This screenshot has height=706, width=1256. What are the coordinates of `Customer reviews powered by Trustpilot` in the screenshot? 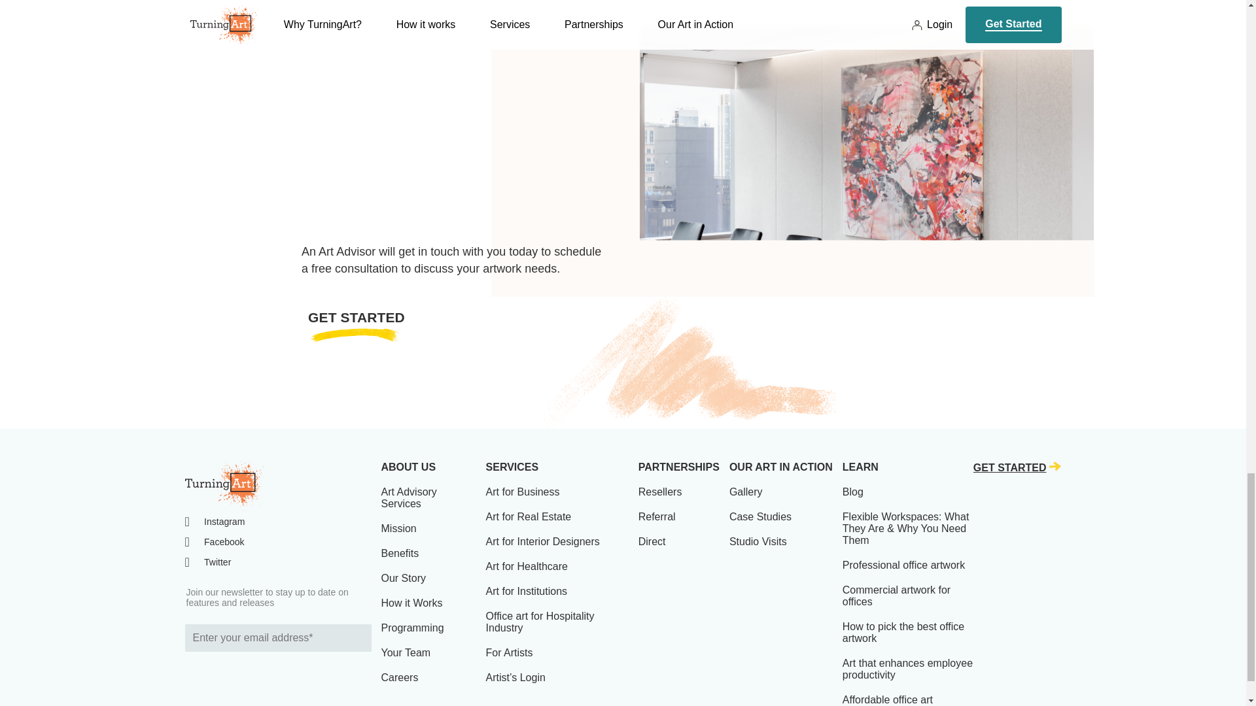 It's located at (277, 673).